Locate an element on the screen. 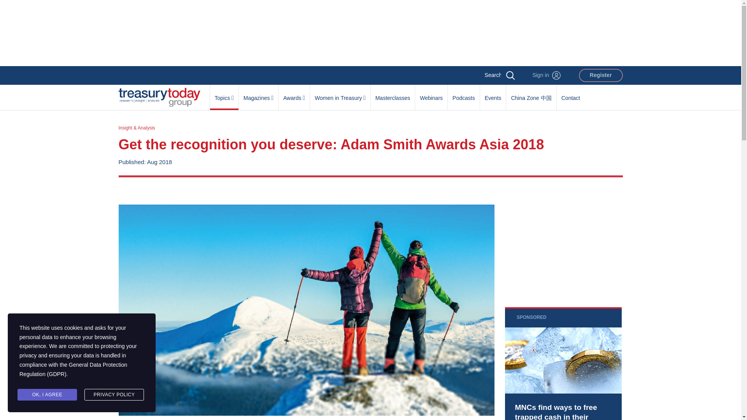 The image size is (747, 420). Webinars is located at coordinates (431, 94).